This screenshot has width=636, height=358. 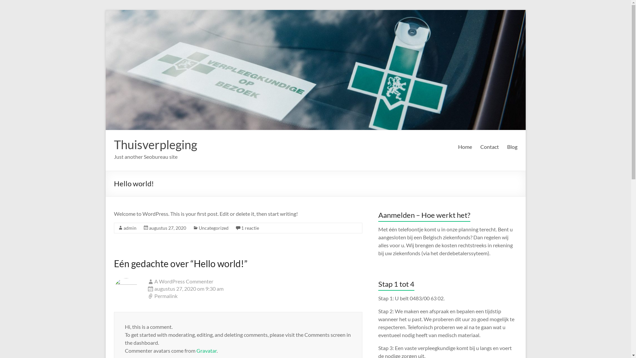 What do you see at coordinates (512, 147) in the screenshot?
I see `Blog` at bounding box center [512, 147].